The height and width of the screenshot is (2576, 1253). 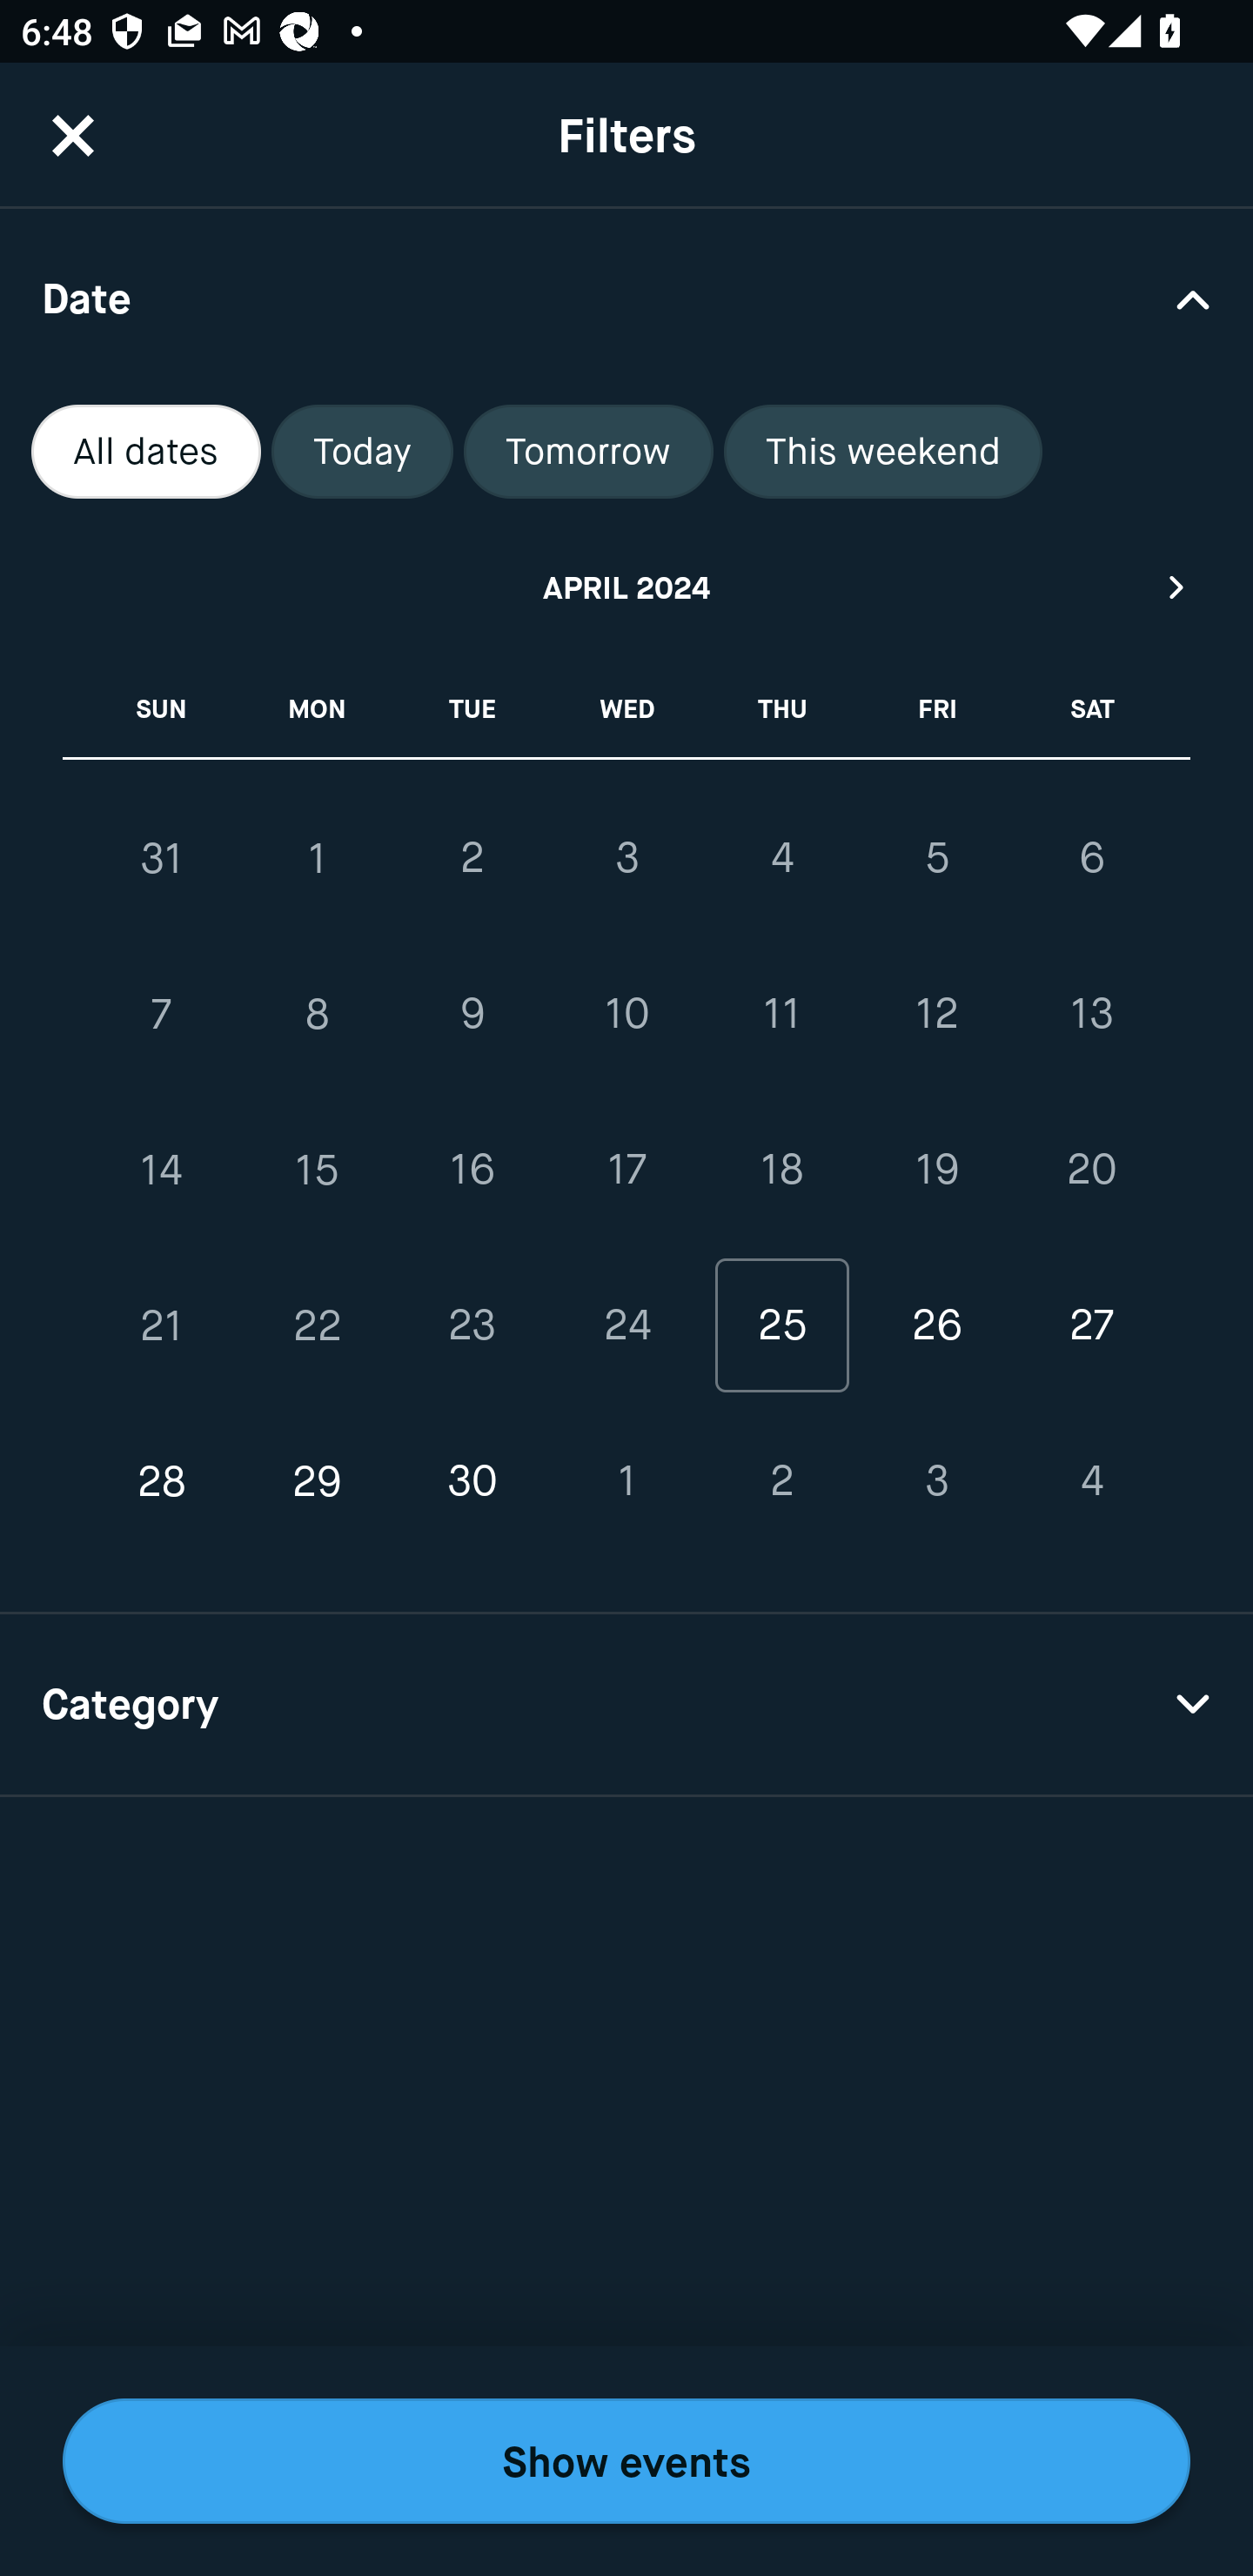 What do you see at coordinates (317, 1481) in the screenshot?
I see `29` at bounding box center [317, 1481].